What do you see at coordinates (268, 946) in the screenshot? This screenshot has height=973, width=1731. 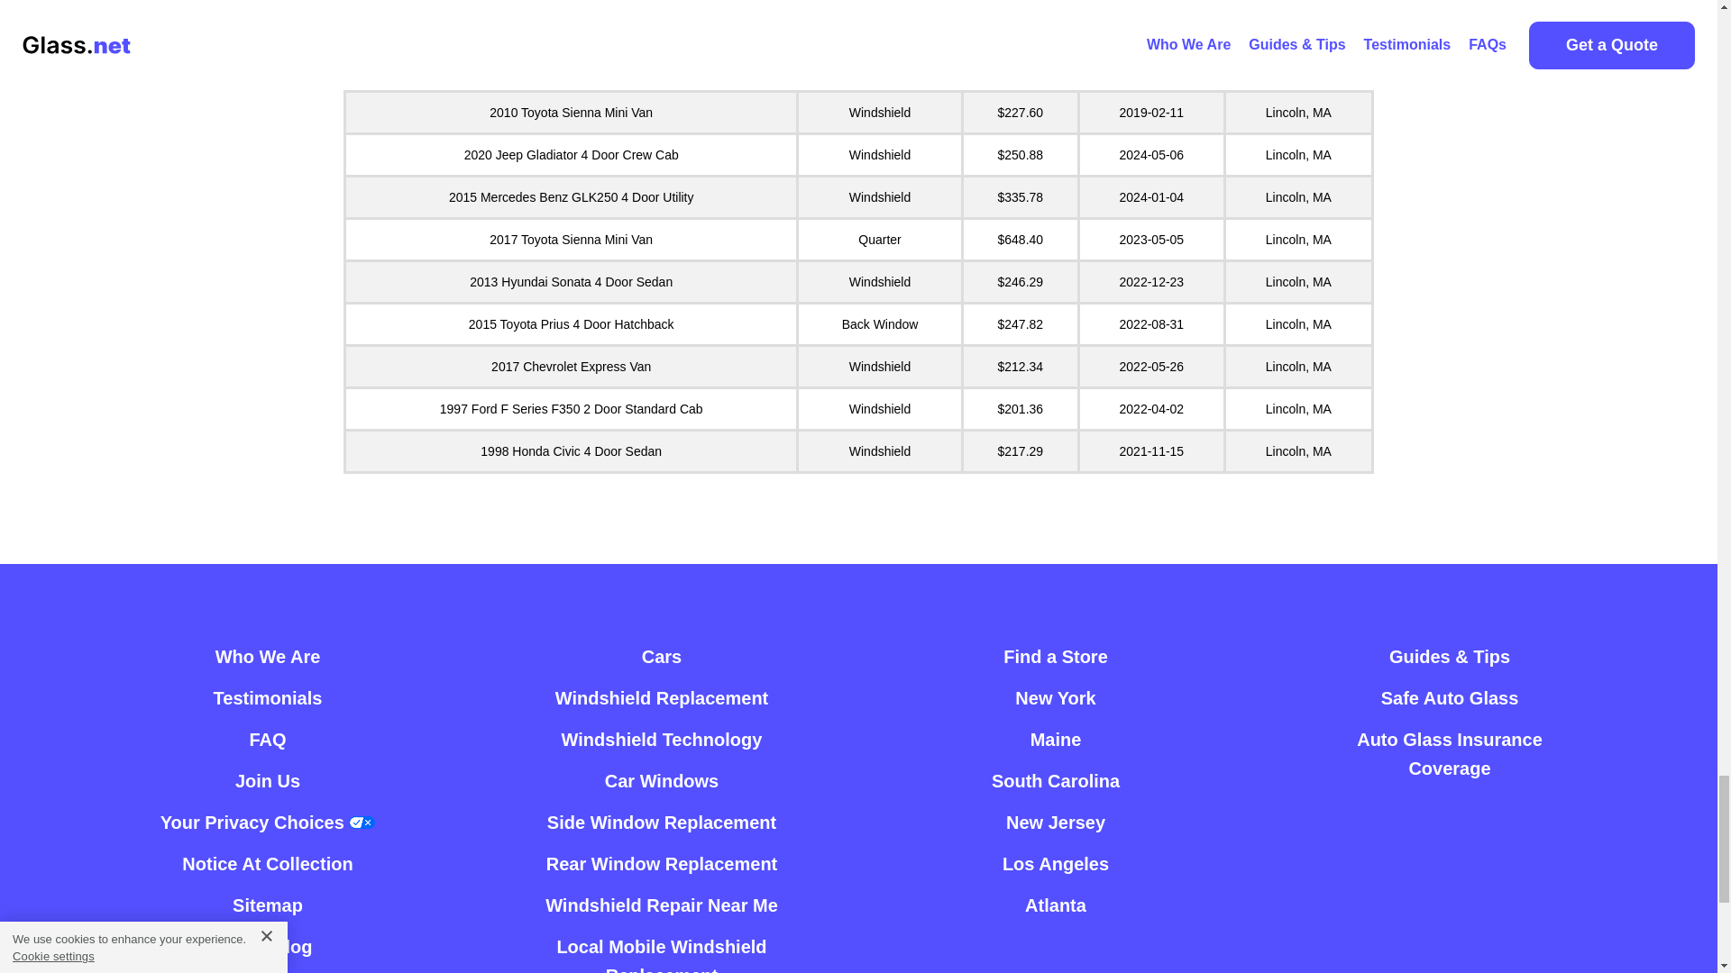 I see `Articles and Tips for Car Owners` at bounding box center [268, 946].